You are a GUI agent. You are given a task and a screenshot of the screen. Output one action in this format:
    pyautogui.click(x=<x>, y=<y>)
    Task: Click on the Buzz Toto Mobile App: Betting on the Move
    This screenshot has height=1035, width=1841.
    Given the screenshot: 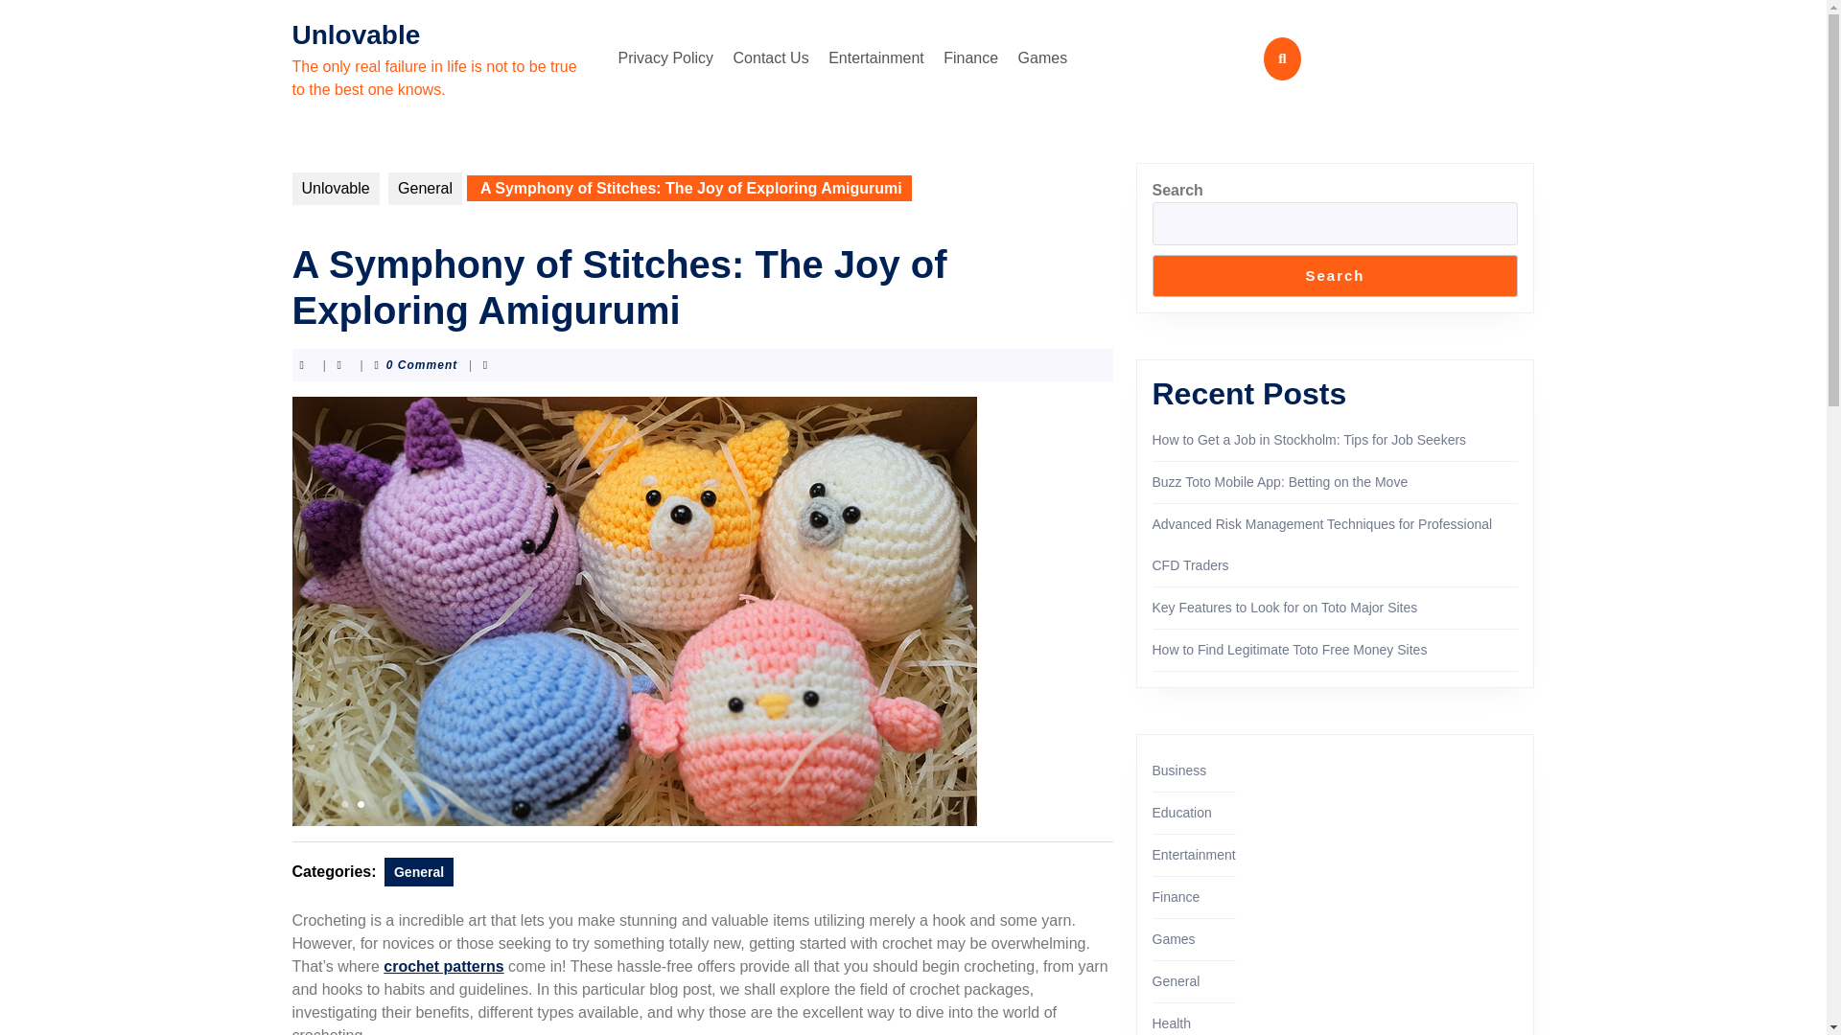 What is the action you would take?
    pyautogui.click(x=1279, y=481)
    